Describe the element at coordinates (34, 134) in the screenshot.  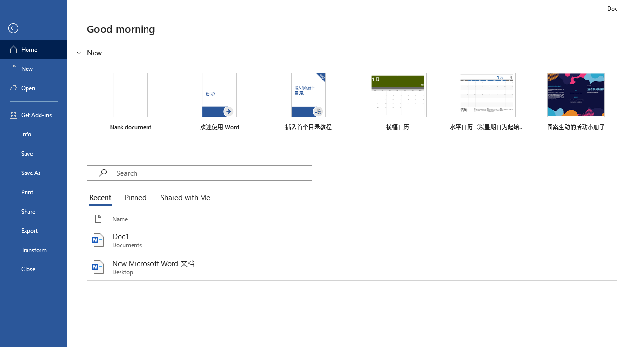
I see `Info` at that location.